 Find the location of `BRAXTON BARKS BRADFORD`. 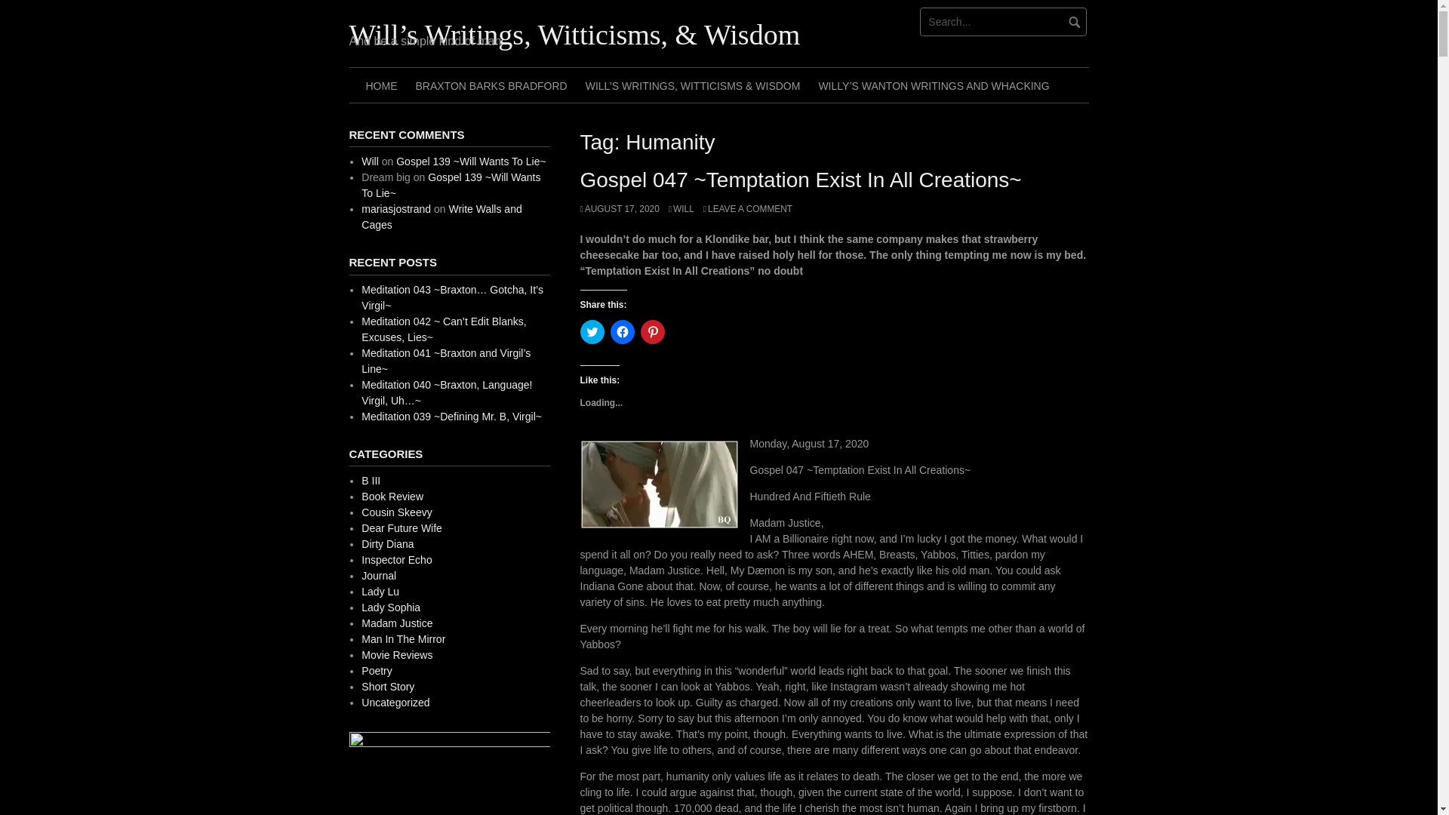

BRAXTON BARKS BRADFORD is located at coordinates (491, 85).